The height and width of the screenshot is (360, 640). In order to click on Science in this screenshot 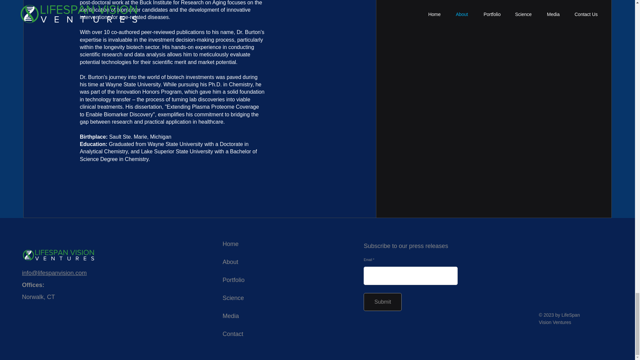, I will do `click(233, 298)`.